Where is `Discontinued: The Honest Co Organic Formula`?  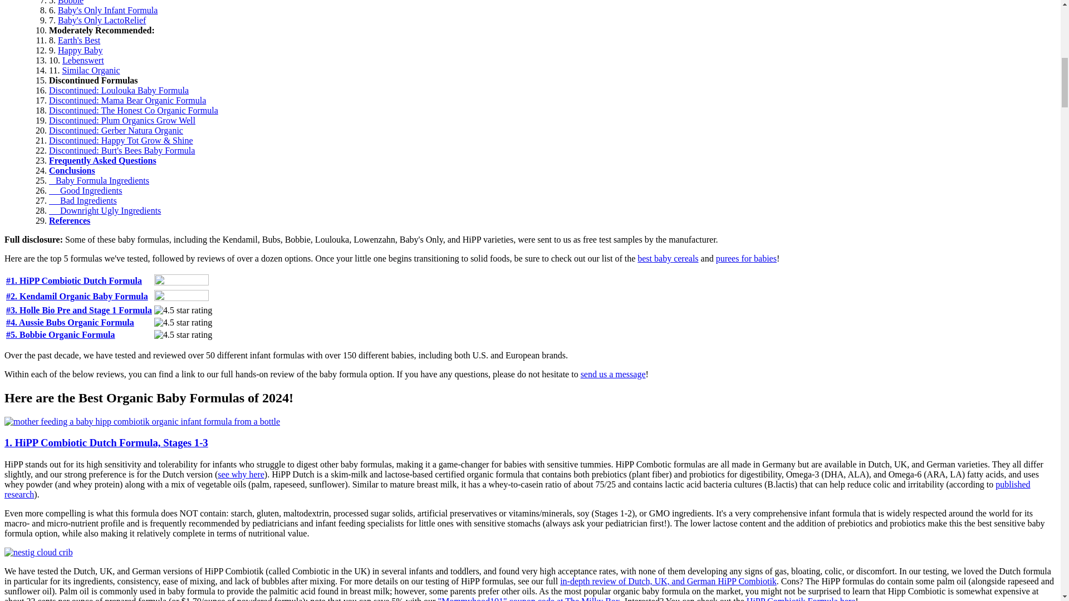
Discontinued: The Honest Co Organic Formula is located at coordinates (134, 110).